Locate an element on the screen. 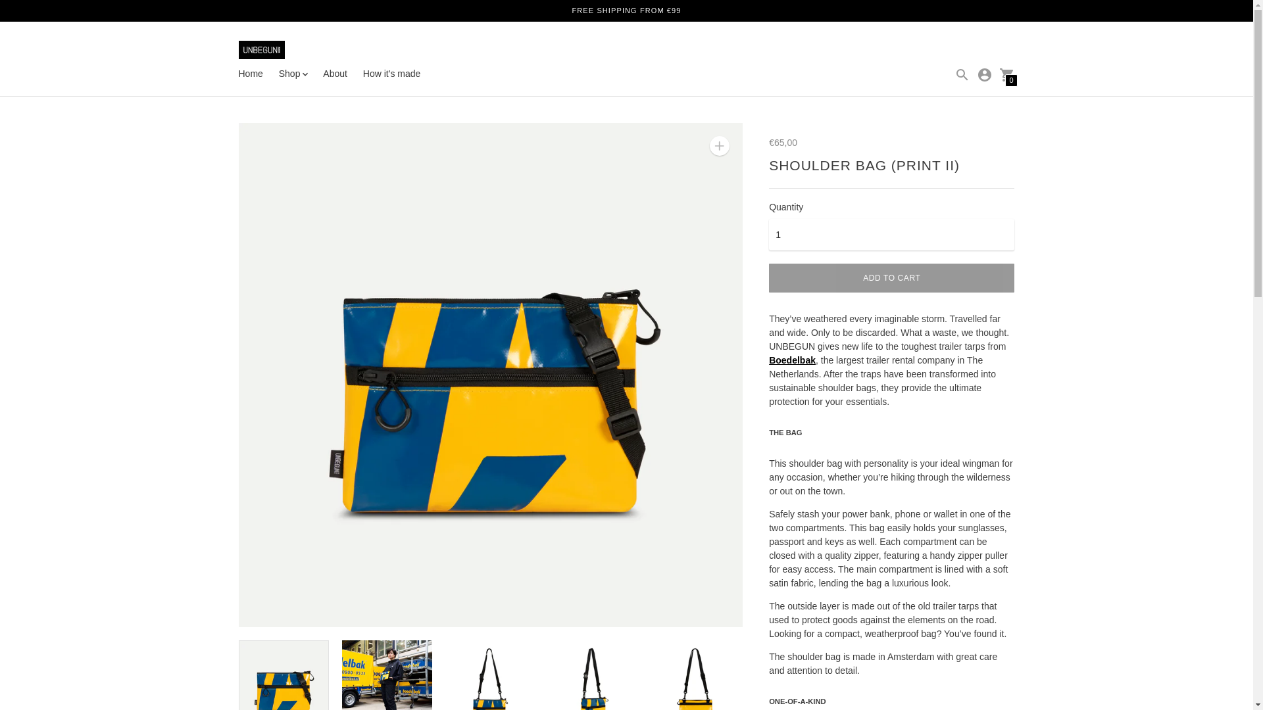 The width and height of the screenshot is (1263, 710). About is located at coordinates (335, 73).